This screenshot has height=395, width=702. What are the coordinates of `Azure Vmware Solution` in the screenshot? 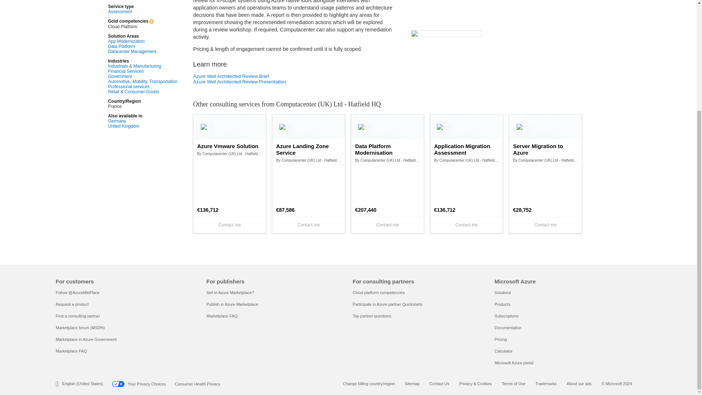 It's located at (230, 146).